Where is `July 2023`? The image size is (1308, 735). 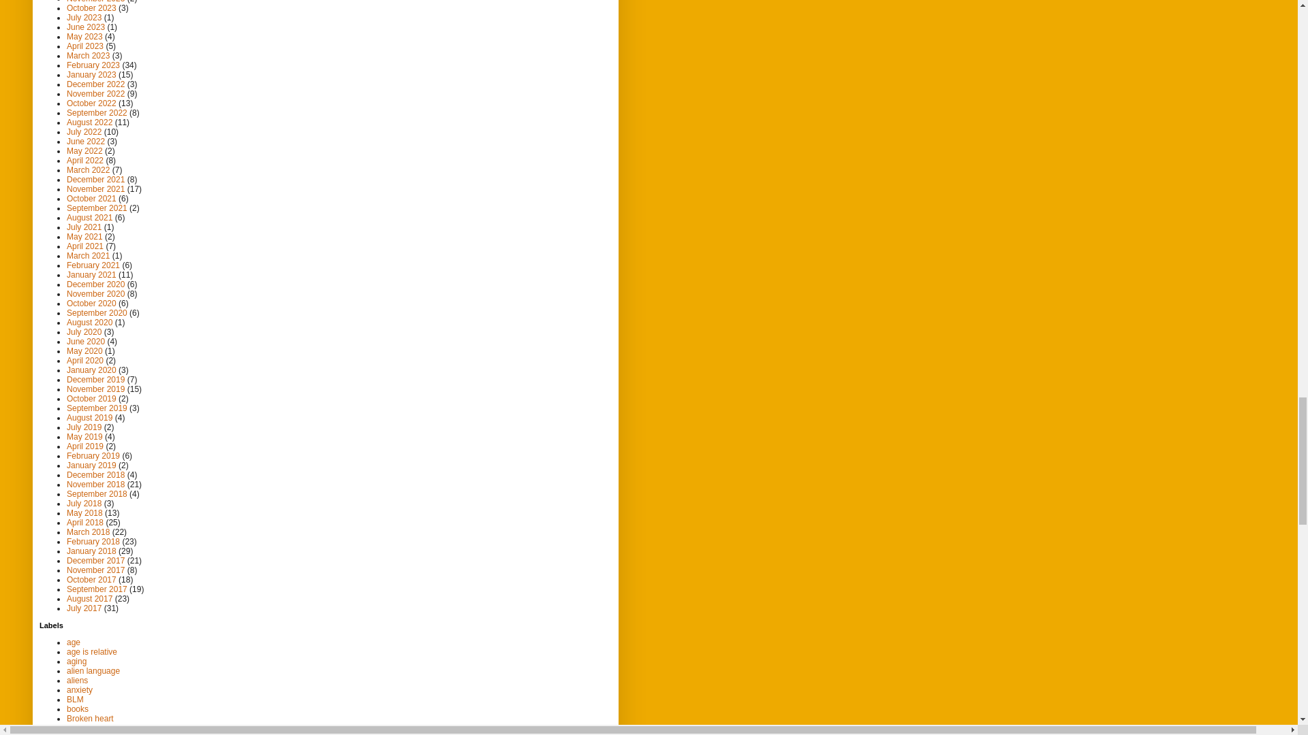
July 2023 is located at coordinates (84, 18).